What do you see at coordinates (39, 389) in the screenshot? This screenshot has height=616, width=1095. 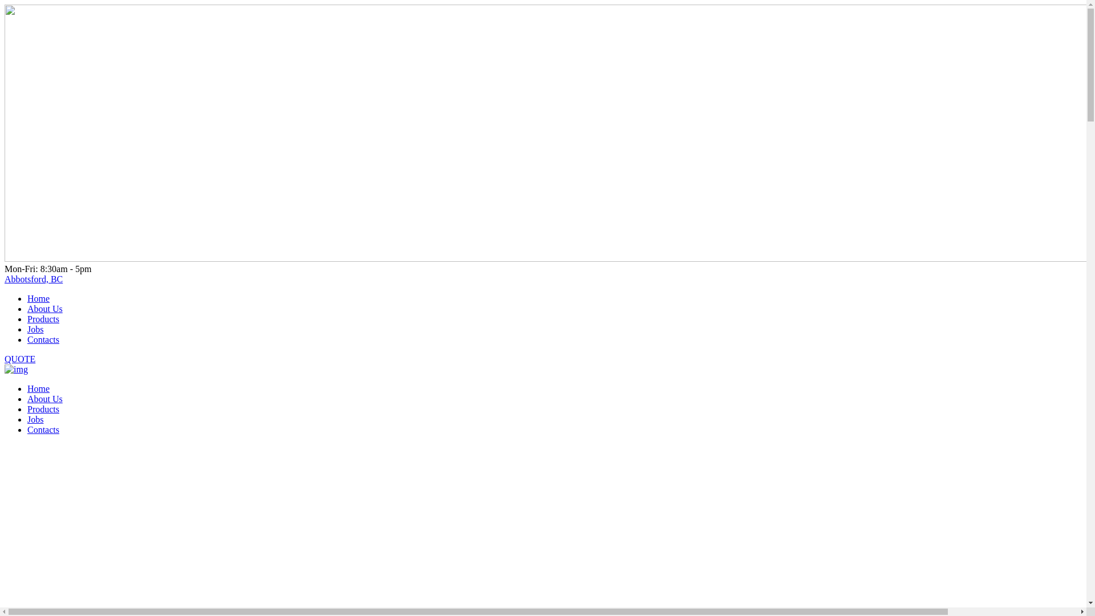 I see `Home` at bounding box center [39, 389].